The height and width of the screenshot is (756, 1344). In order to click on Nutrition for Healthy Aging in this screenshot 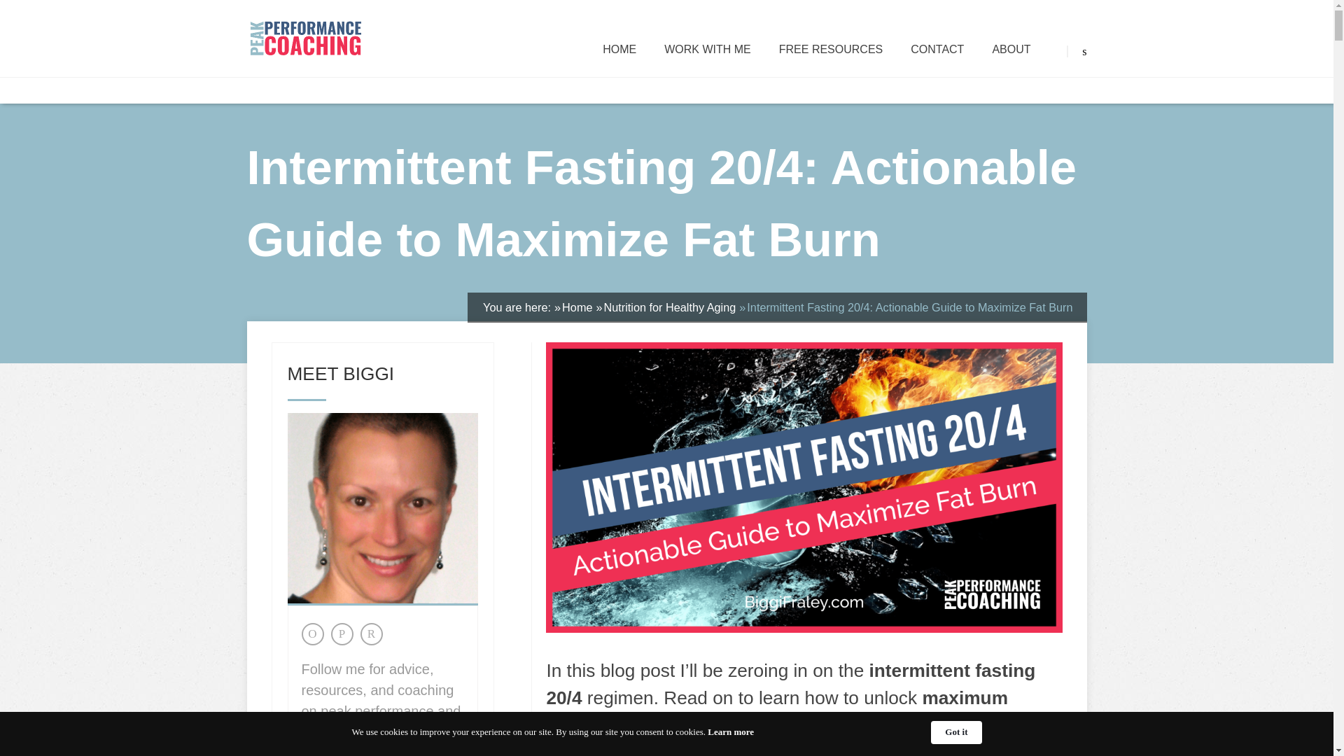, I will do `click(670, 307)`.